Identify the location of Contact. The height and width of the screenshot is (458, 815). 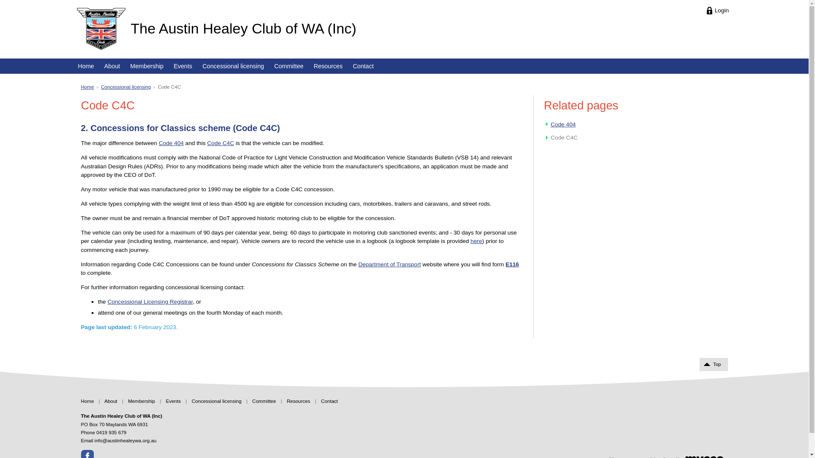
(363, 66).